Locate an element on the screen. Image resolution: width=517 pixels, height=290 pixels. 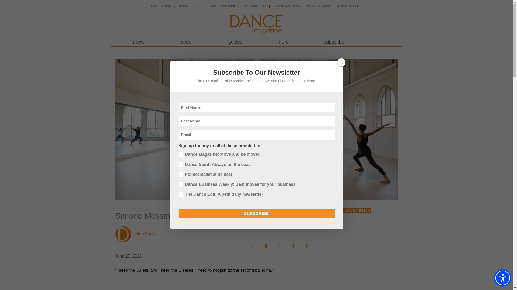
subscribe is located at coordinates (334, 42).